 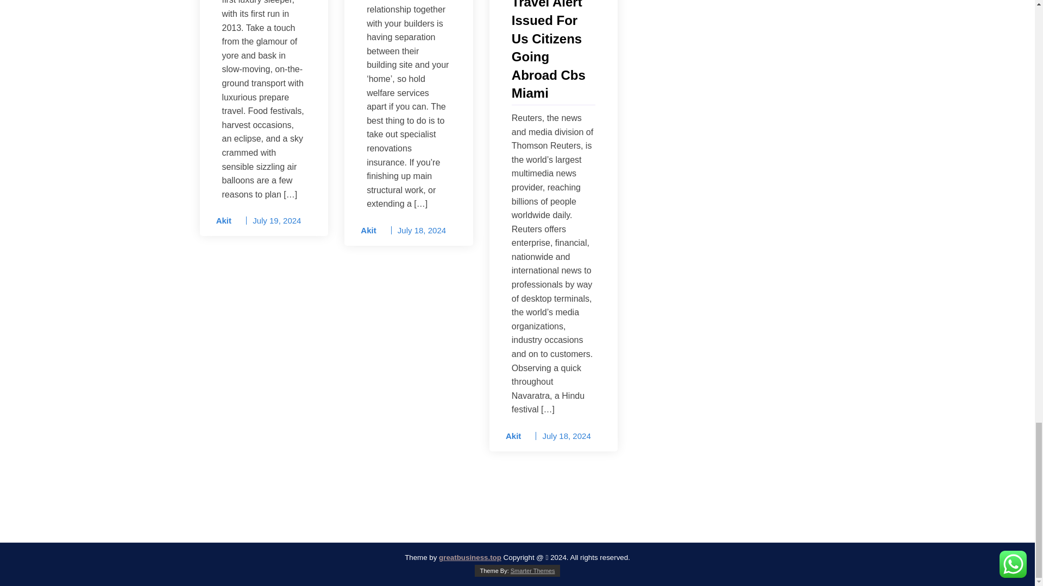 What do you see at coordinates (277, 220) in the screenshot?
I see `July 19, 2024` at bounding box center [277, 220].